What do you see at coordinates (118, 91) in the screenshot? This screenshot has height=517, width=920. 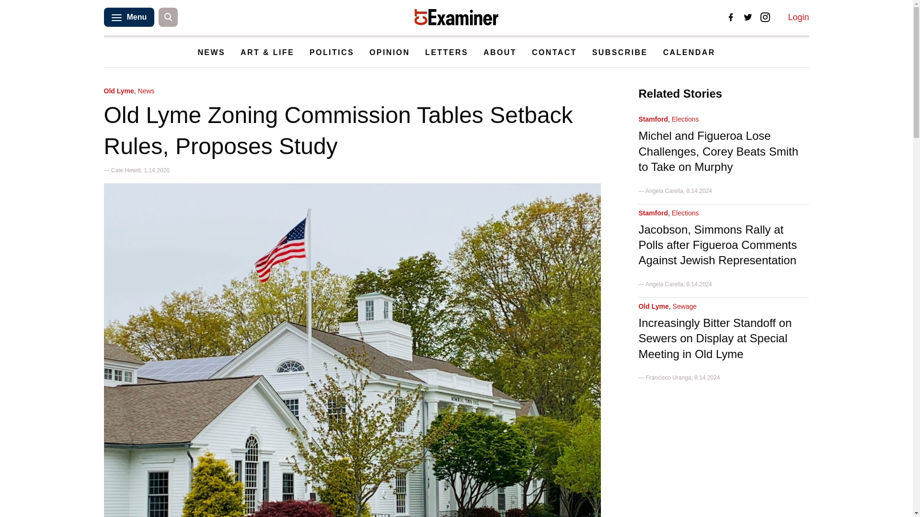 I see `Old Lyme` at bounding box center [118, 91].